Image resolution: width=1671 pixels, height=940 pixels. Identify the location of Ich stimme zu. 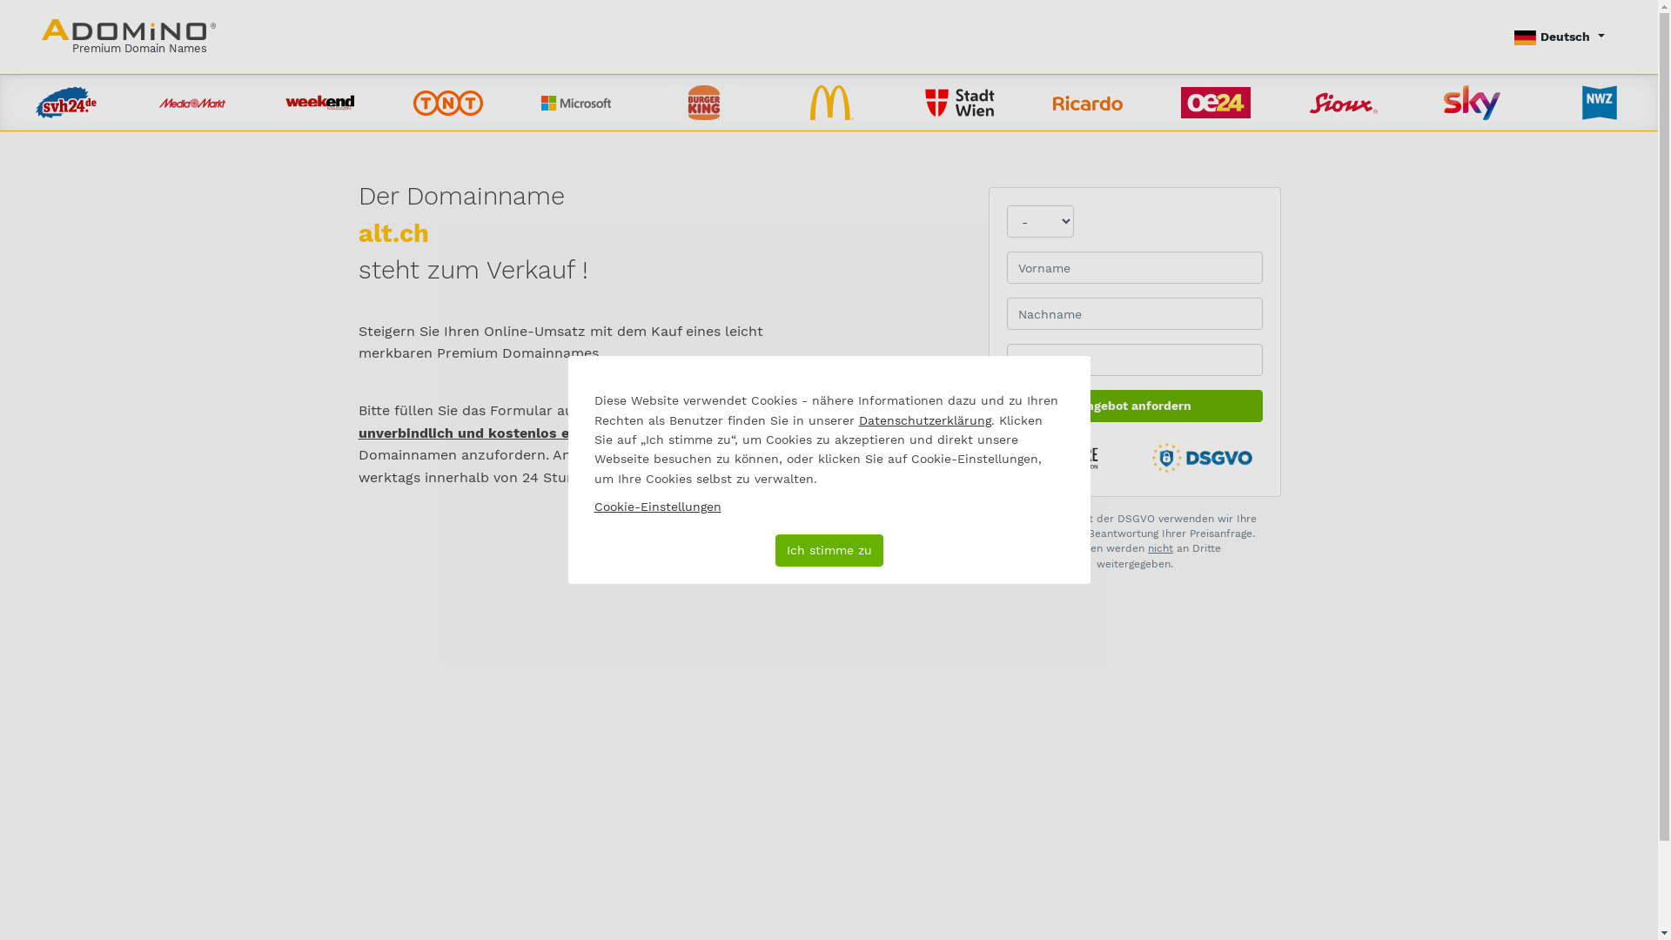
(829, 550).